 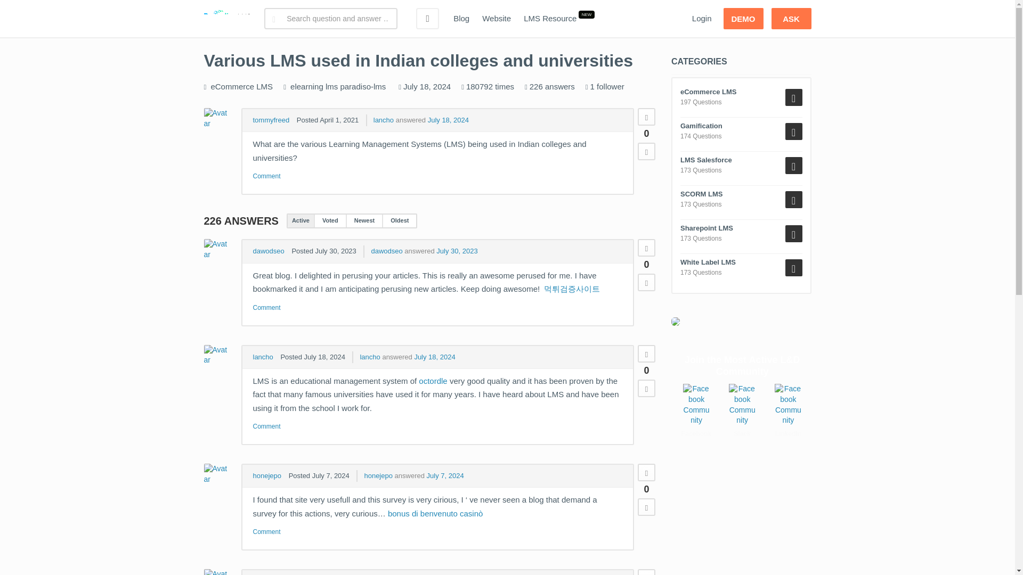 I want to click on paradiso-lms, so click(x=362, y=86).